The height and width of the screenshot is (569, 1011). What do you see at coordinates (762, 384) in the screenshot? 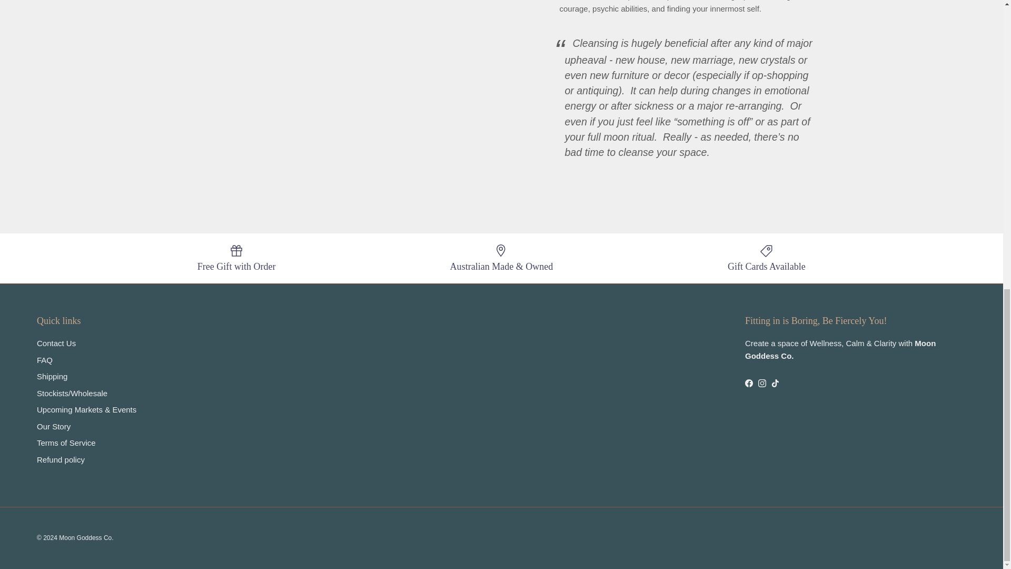
I see `Moon Goddess Co on Instagram` at bounding box center [762, 384].